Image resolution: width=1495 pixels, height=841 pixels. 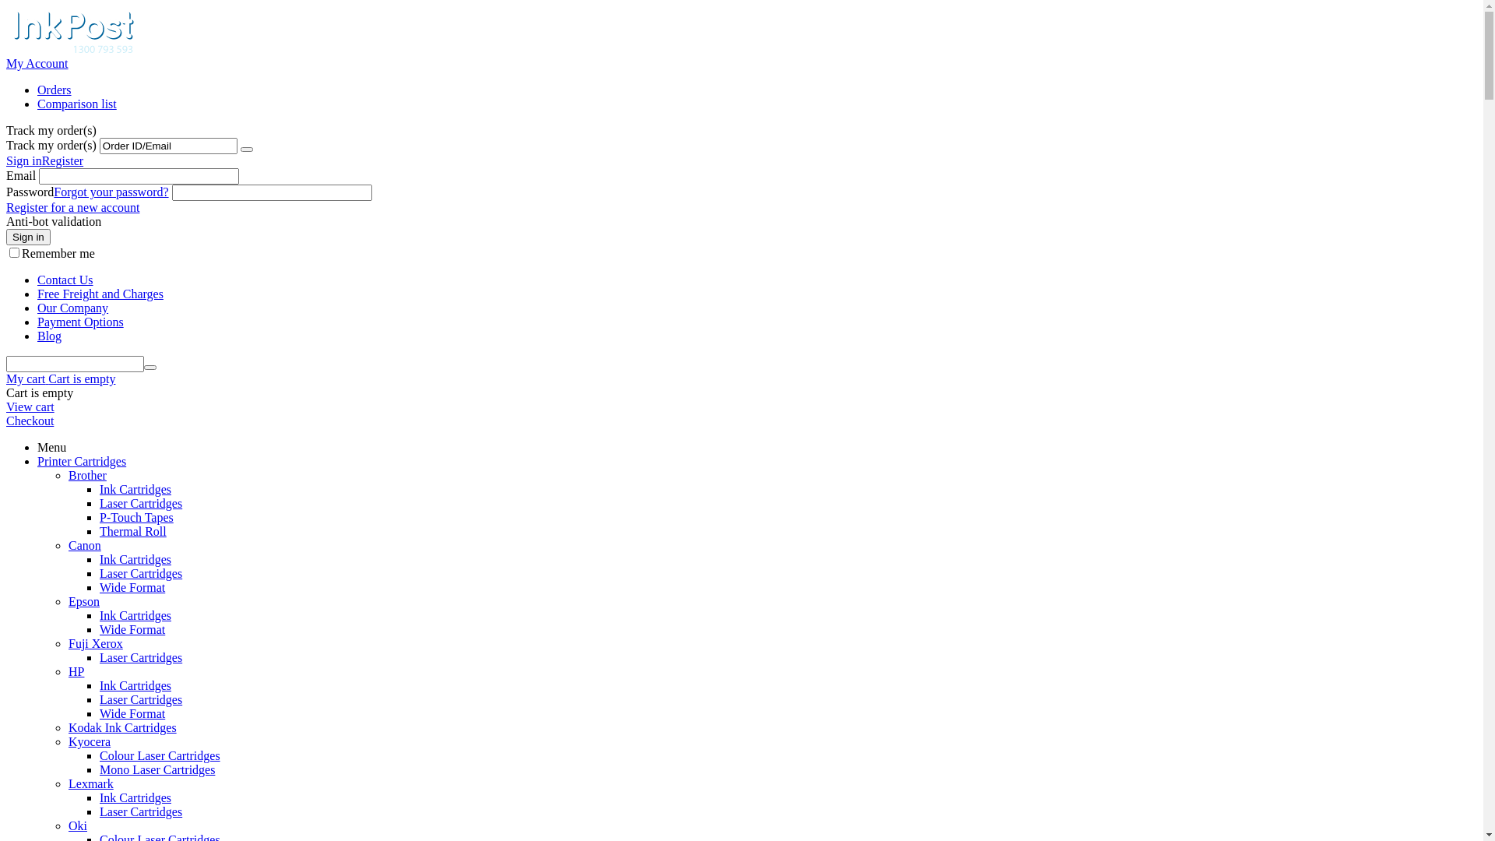 I want to click on Register, so click(x=62, y=160).